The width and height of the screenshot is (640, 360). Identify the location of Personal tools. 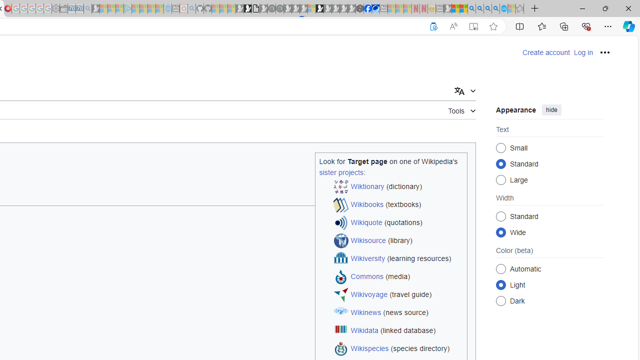
(605, 52).